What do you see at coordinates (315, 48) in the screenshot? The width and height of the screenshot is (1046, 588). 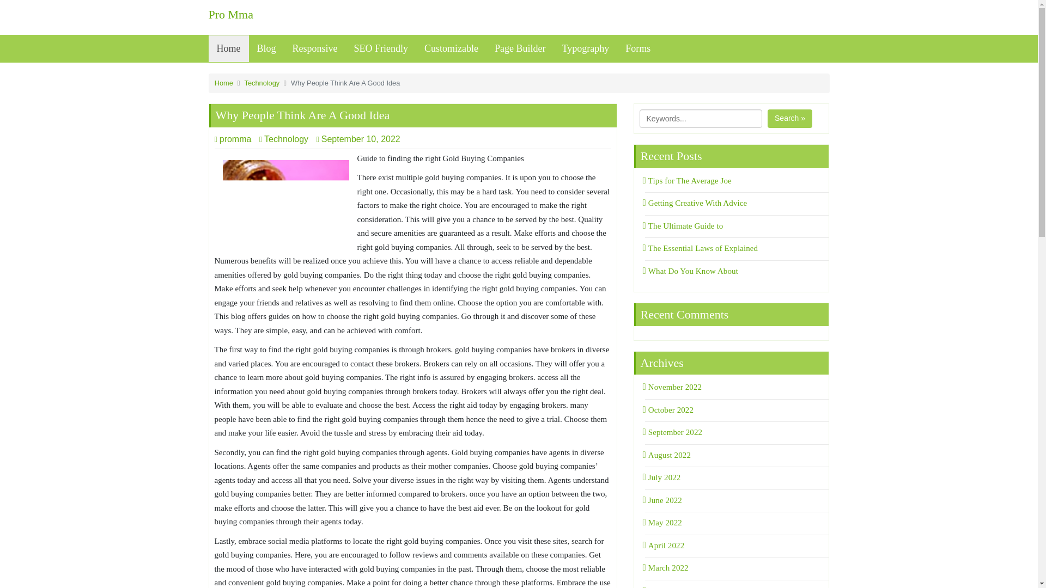 I see `Responsive` at bounding box center [315, 48].